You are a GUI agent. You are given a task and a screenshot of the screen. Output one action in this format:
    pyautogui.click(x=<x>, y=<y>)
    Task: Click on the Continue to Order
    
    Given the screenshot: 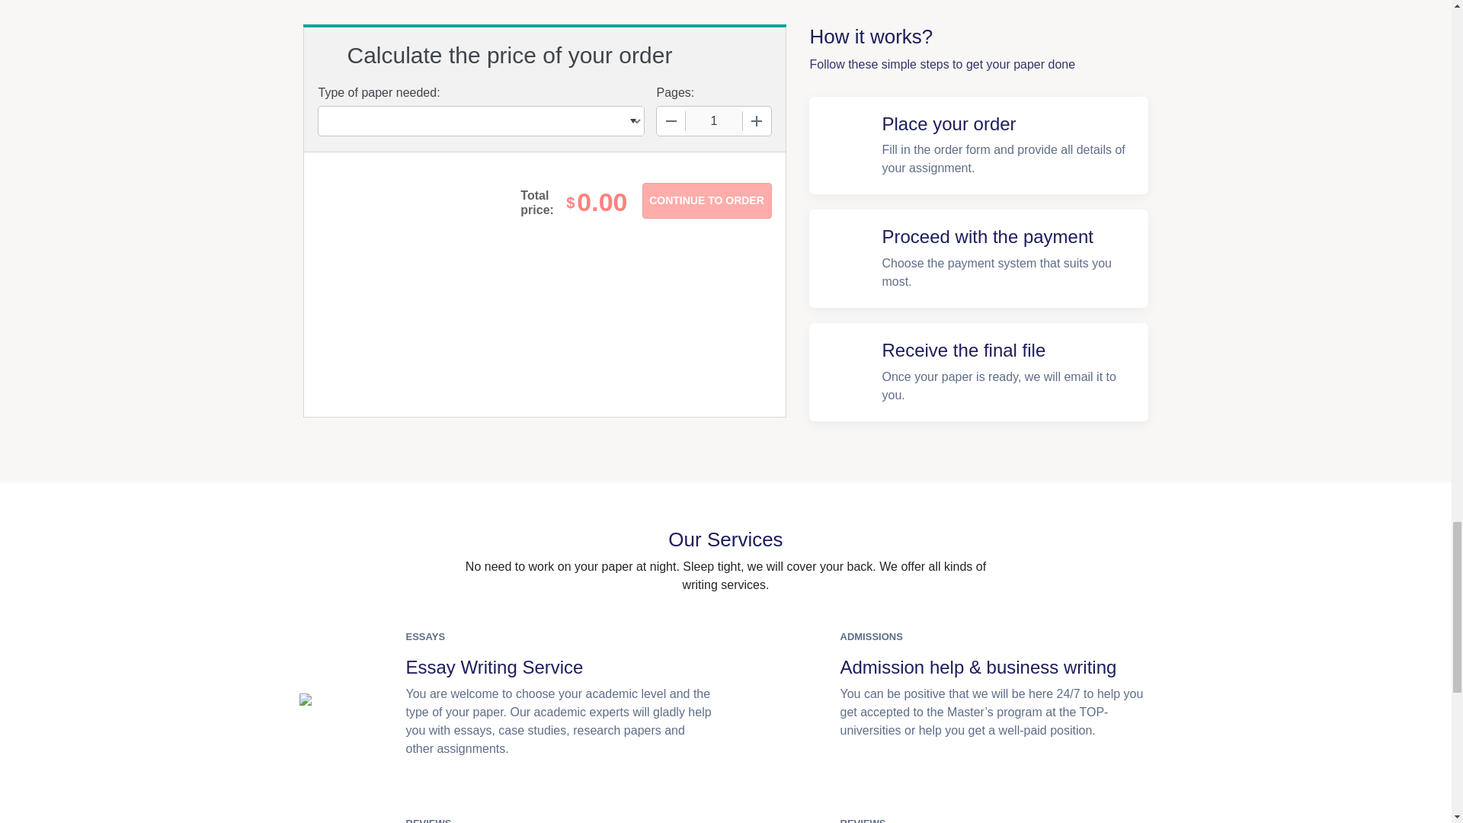 What is the action you would take?
    pyautogui.click(x=706, y=200)
    